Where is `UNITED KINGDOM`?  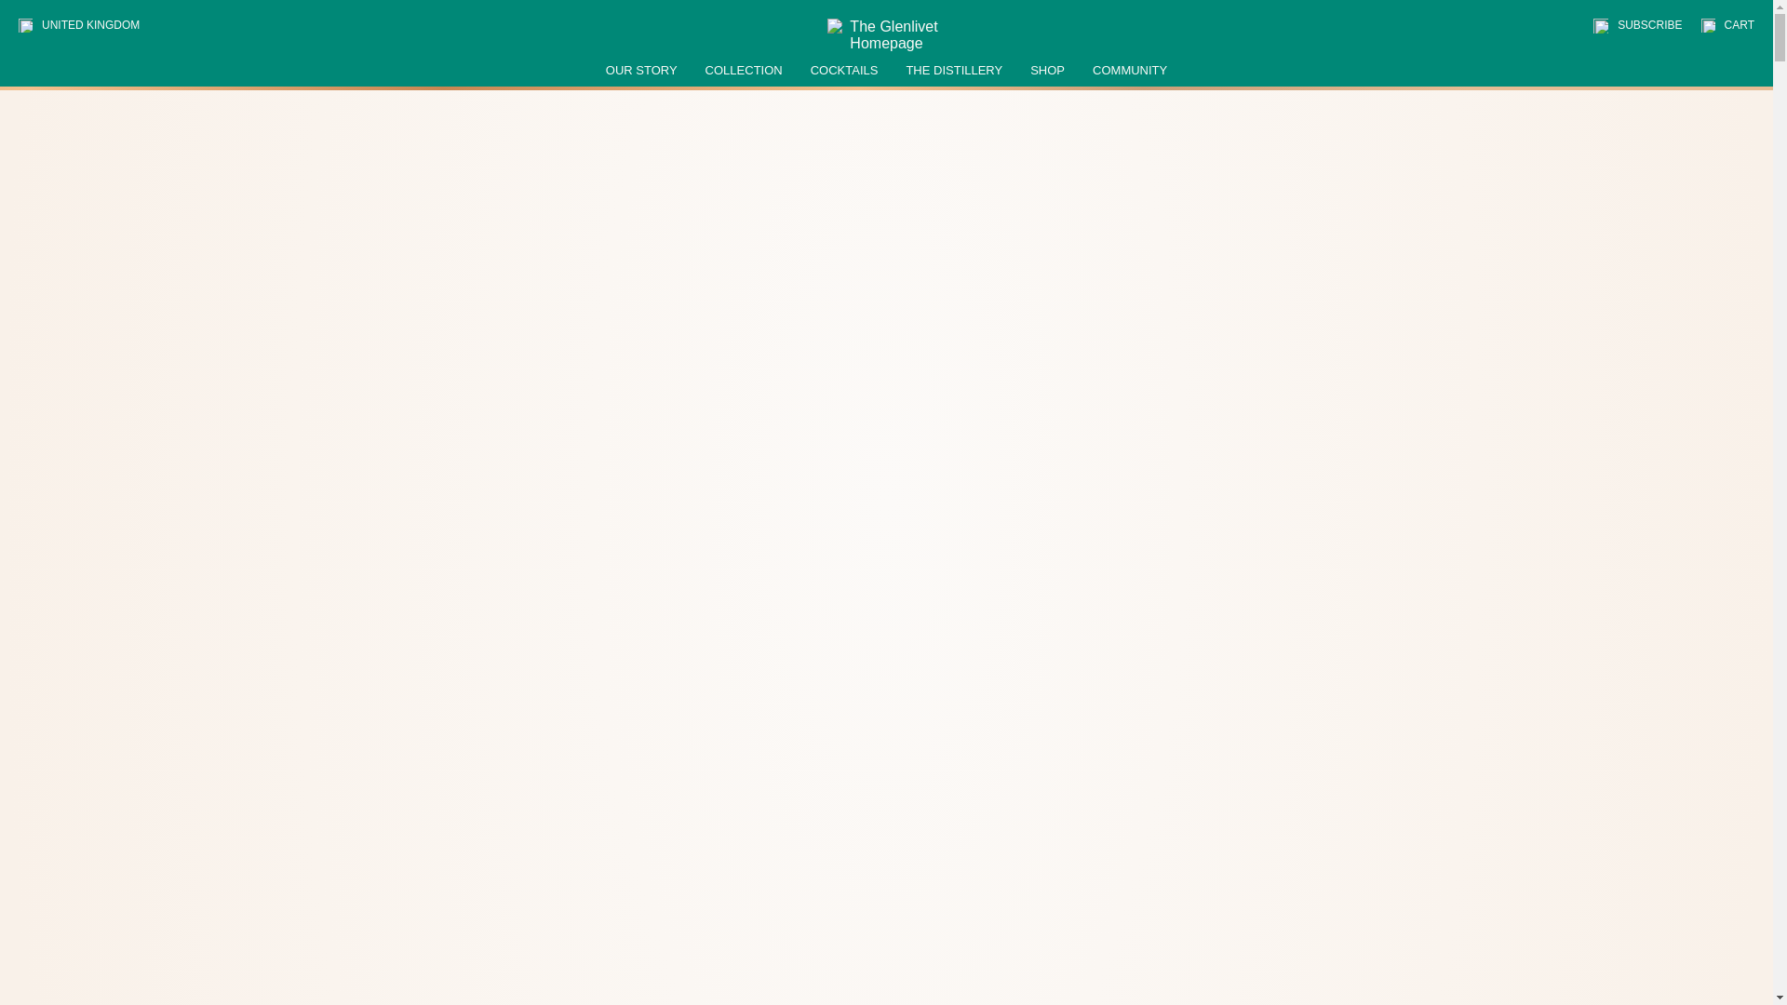 UNITED KINGDOM is located at coordinates (87, 25).